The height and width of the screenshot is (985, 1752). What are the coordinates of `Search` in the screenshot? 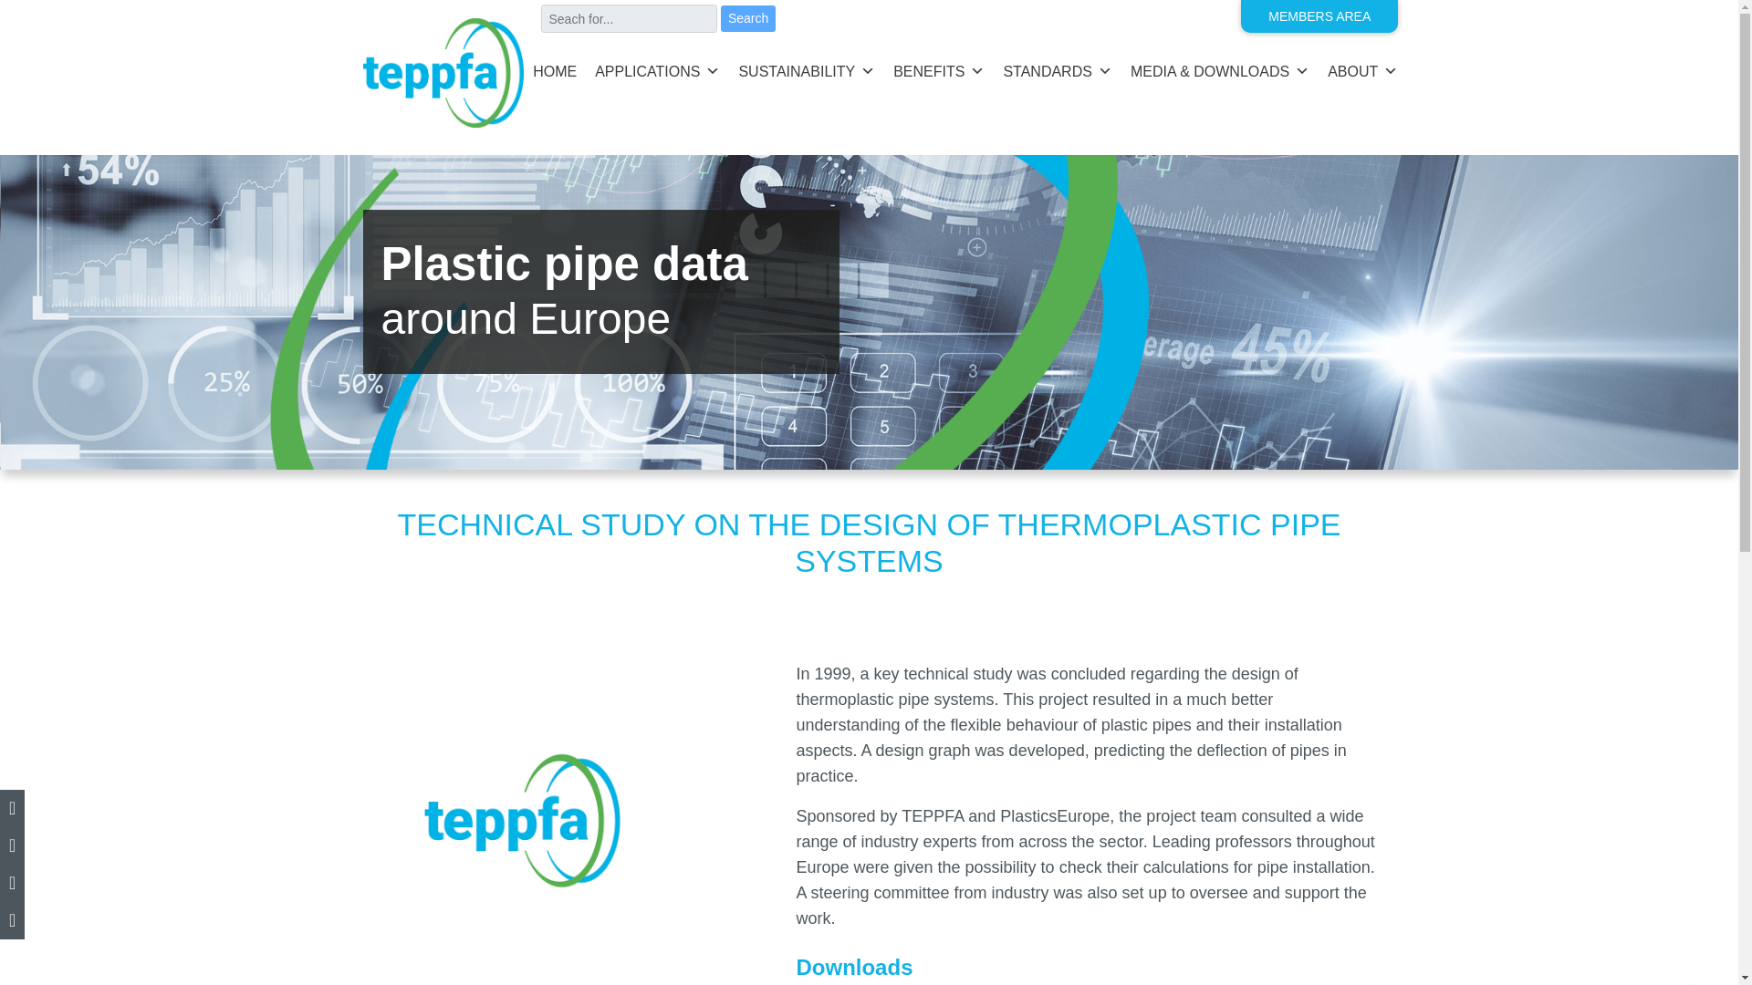 It's located at (748, 18).